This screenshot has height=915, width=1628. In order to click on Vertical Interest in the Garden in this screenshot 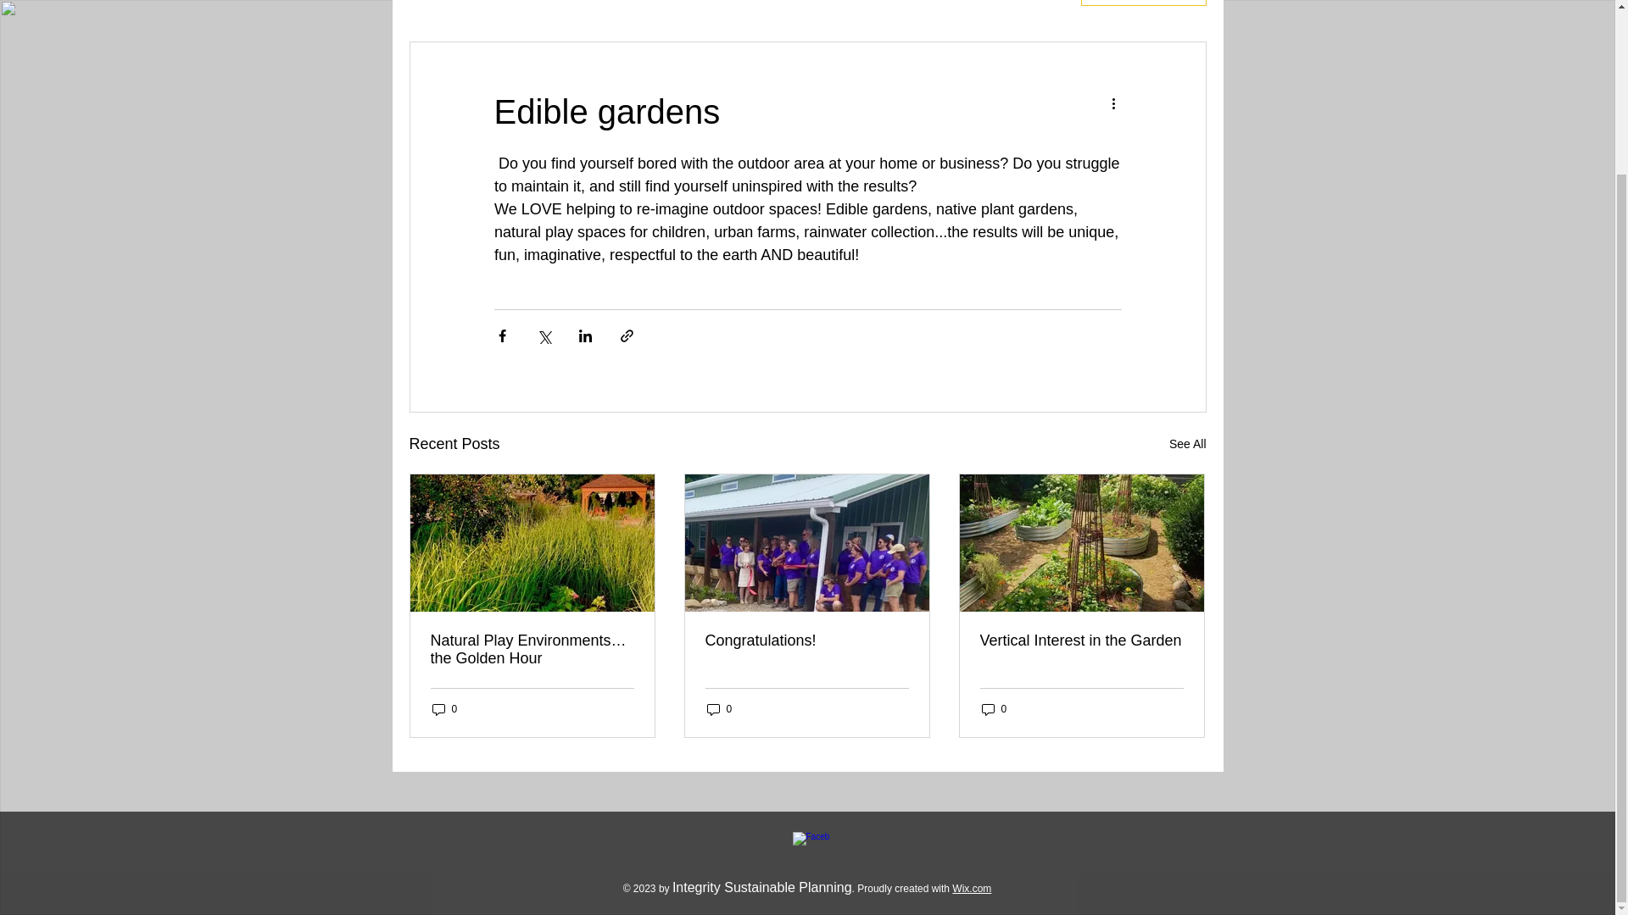, I will do `click(1081, 640)`.